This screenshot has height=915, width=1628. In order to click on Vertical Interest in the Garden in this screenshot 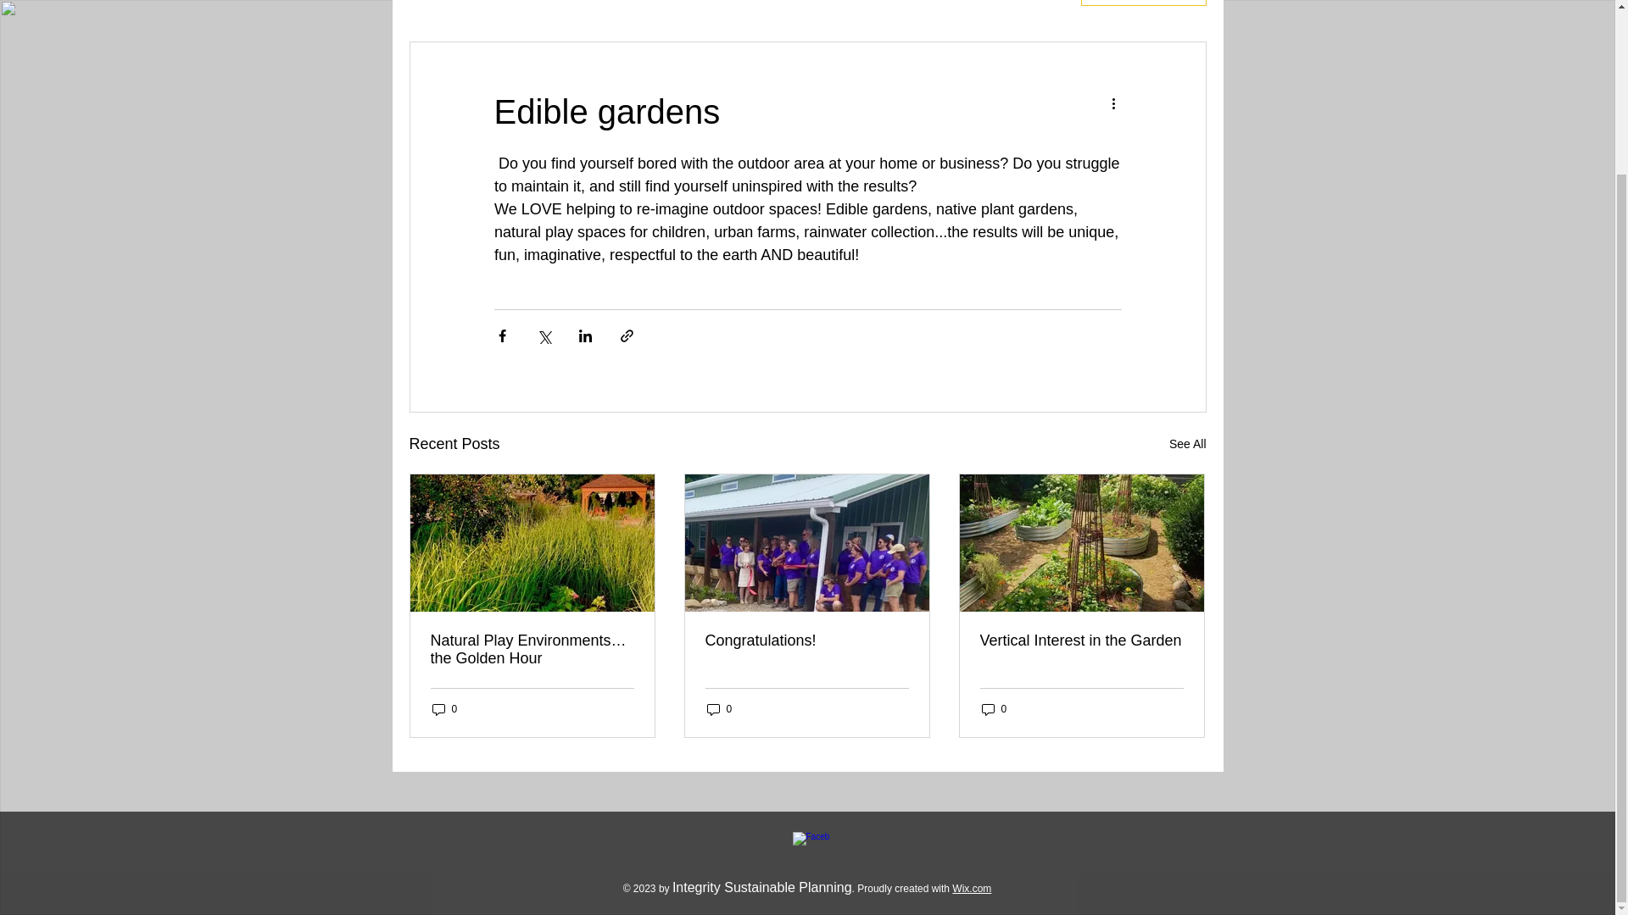, I will do `click(1081, 640)`.